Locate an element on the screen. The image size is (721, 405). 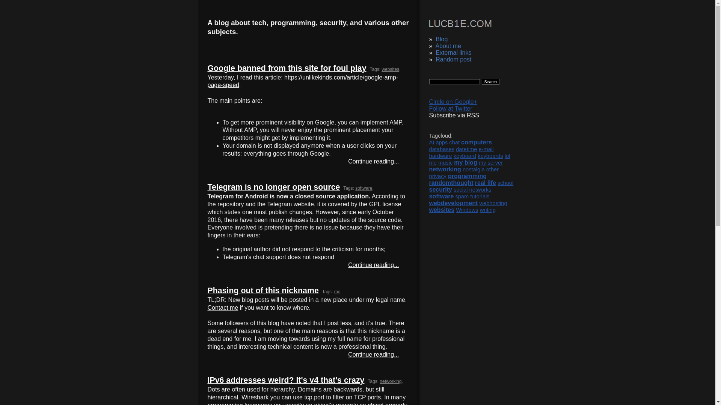
apps is located at coordinates (442, 142).